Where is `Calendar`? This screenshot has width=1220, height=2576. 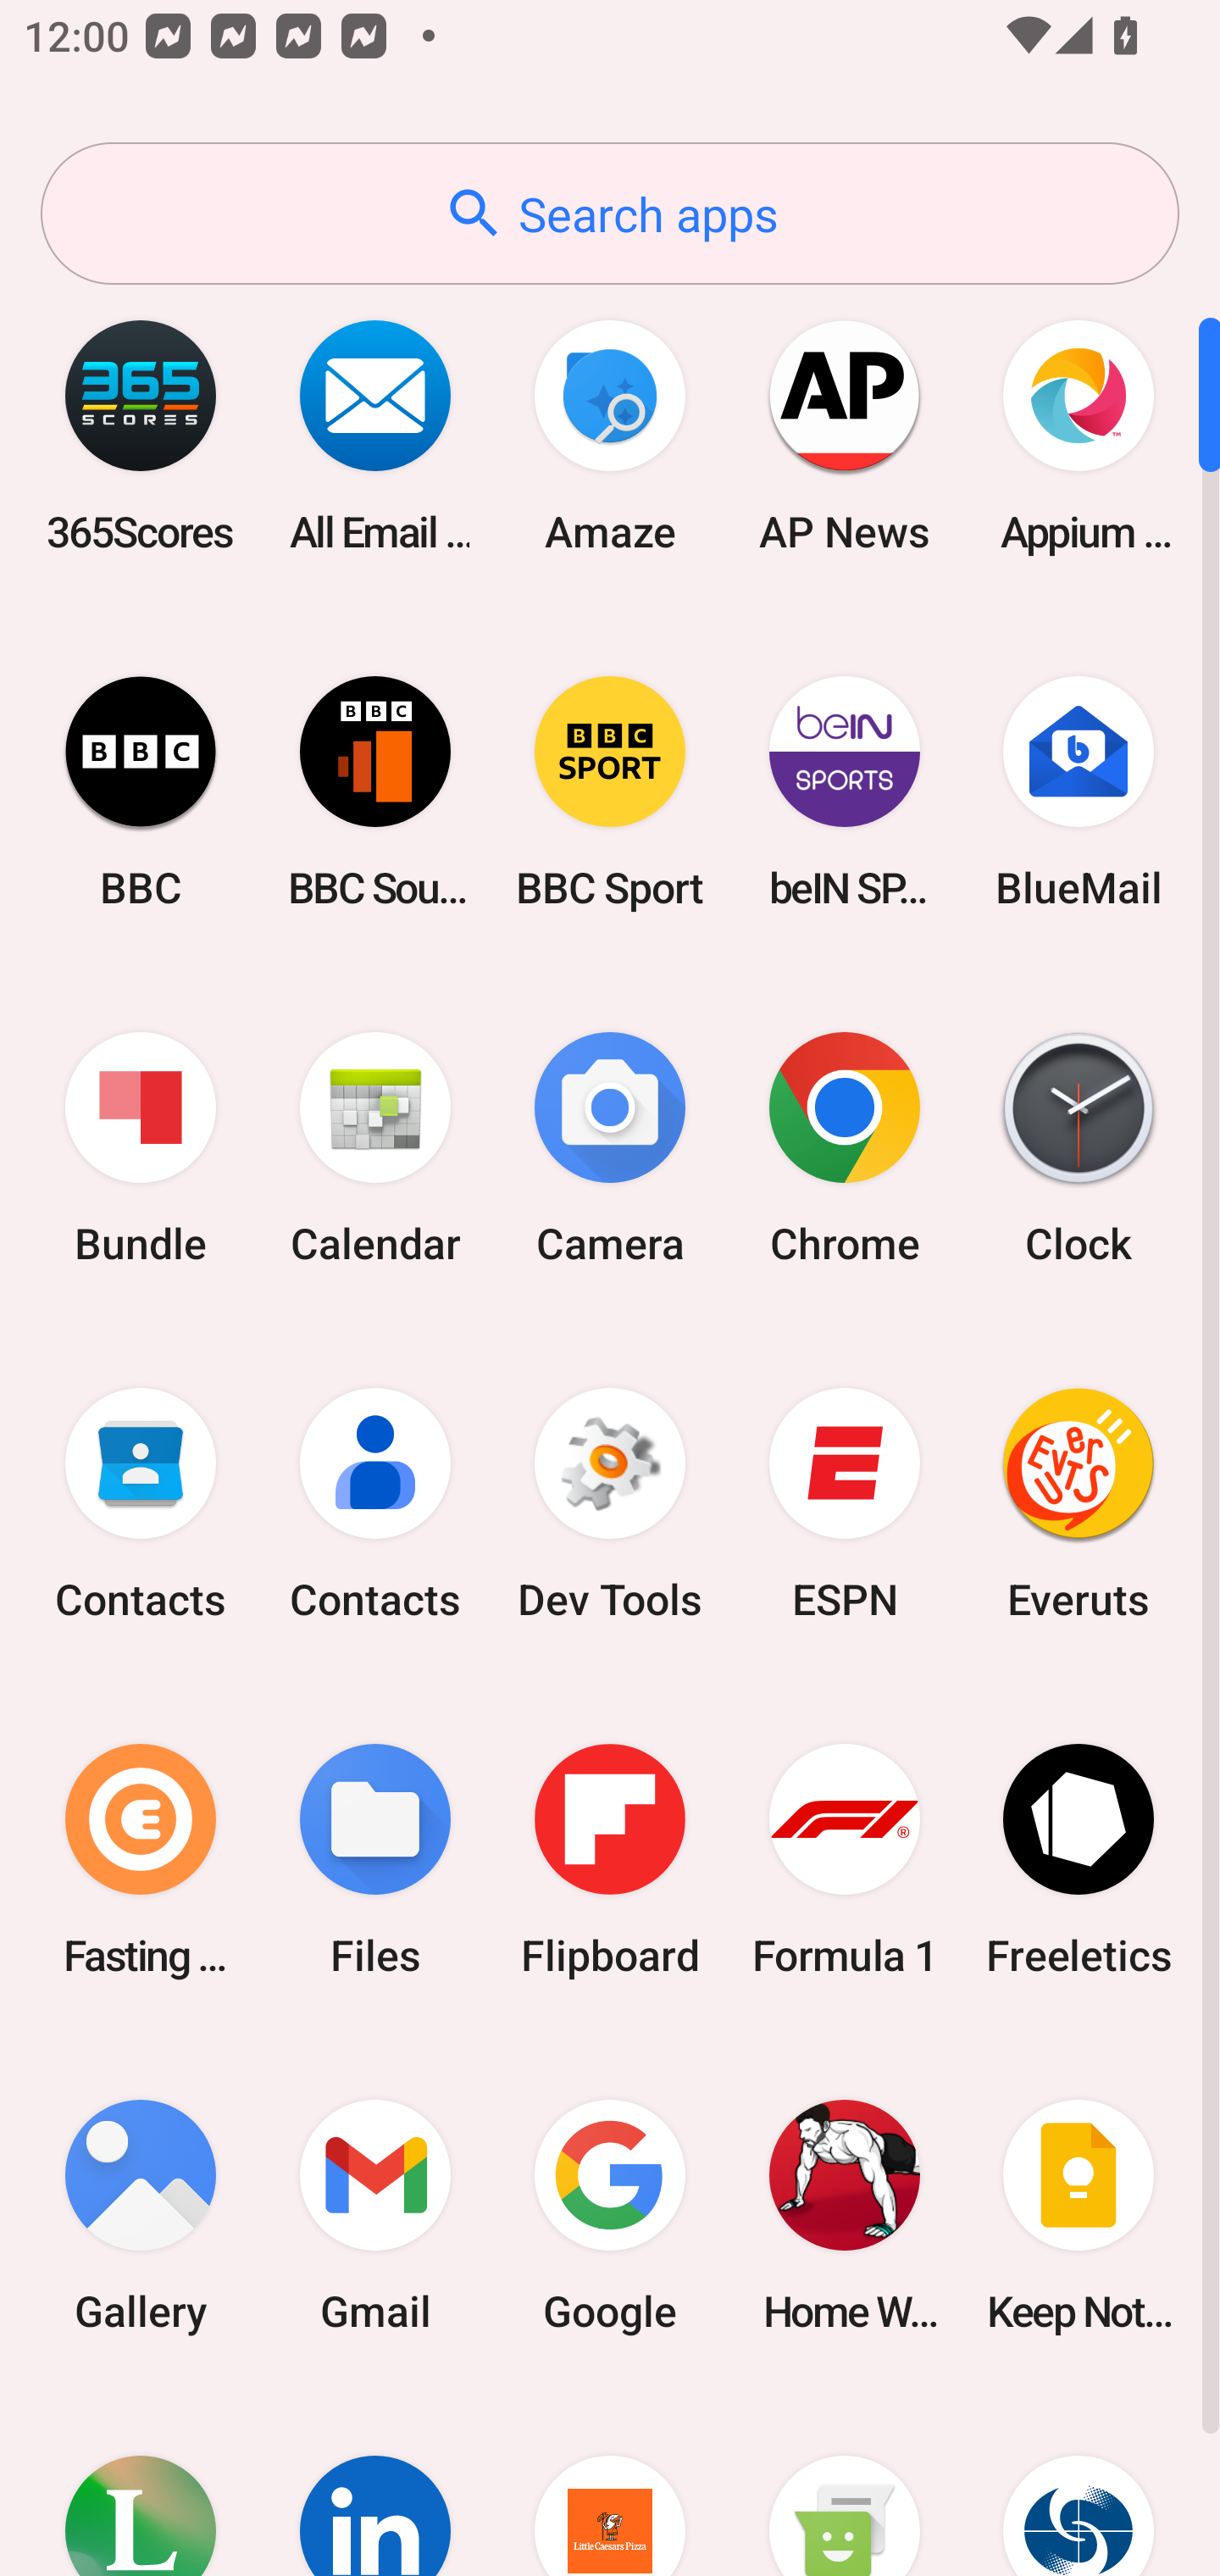 Calendar is located at coordinates (375, 1149).